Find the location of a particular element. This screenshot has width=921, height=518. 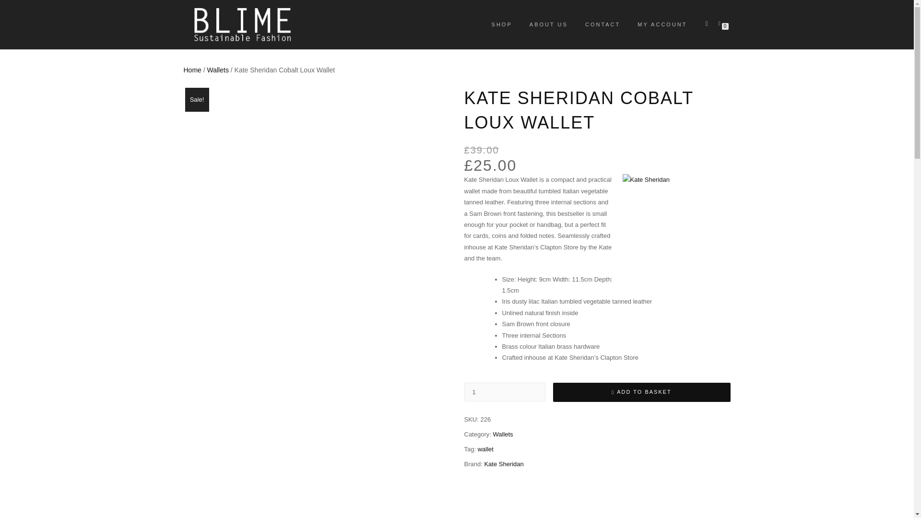

1 is located at coordinates (505, 392).